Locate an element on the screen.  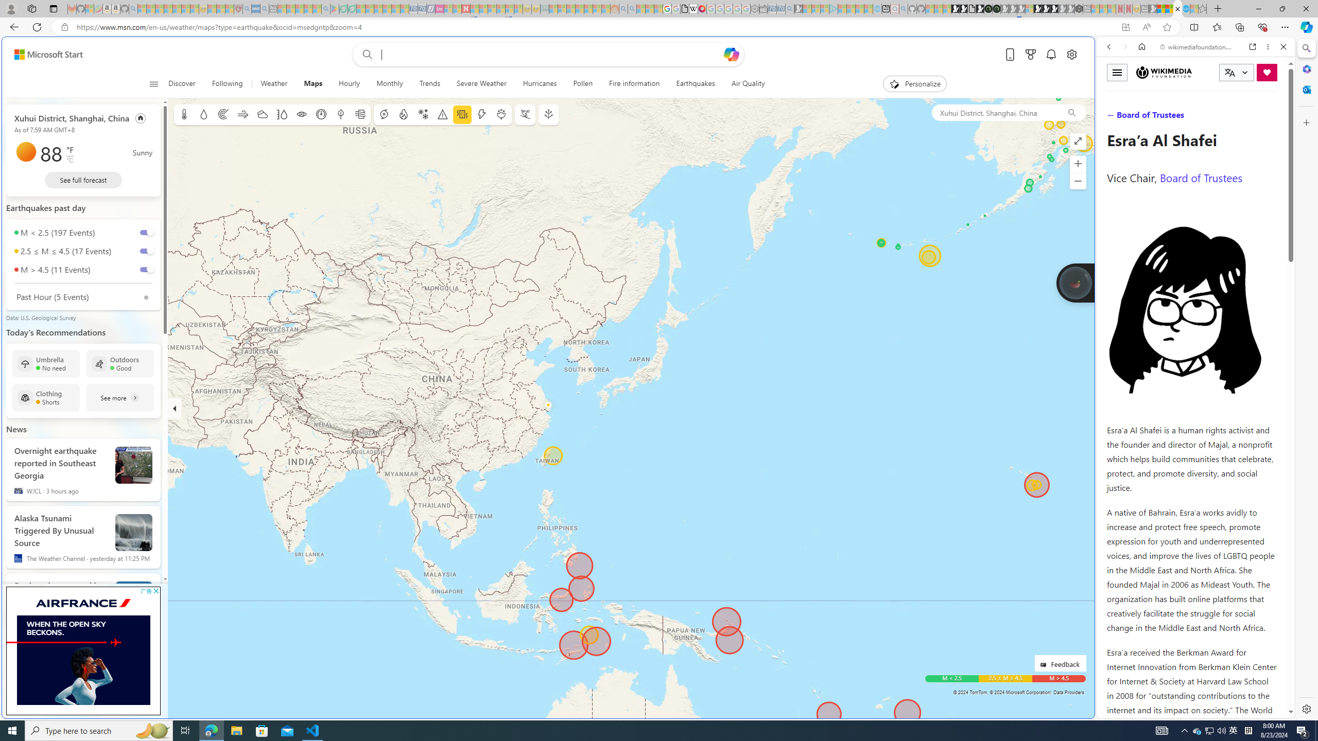
Xuhui District, Shanghai, China is located at coordinates (72, 118).